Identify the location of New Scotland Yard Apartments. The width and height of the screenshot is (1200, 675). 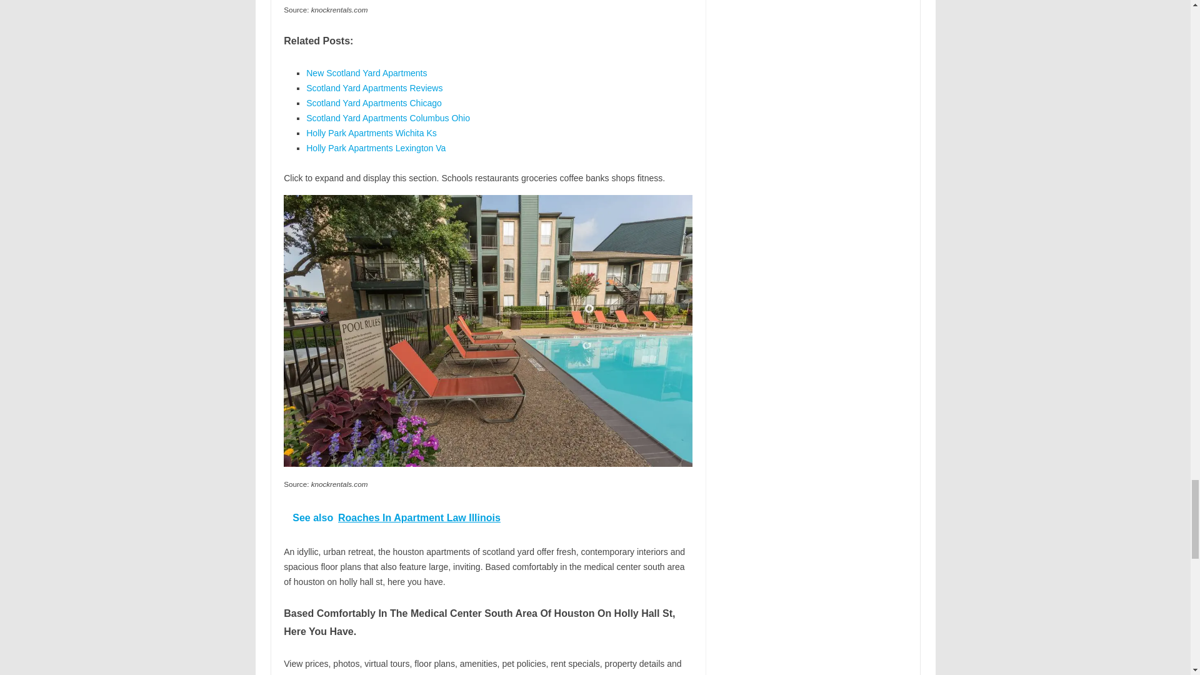
(366, 73).